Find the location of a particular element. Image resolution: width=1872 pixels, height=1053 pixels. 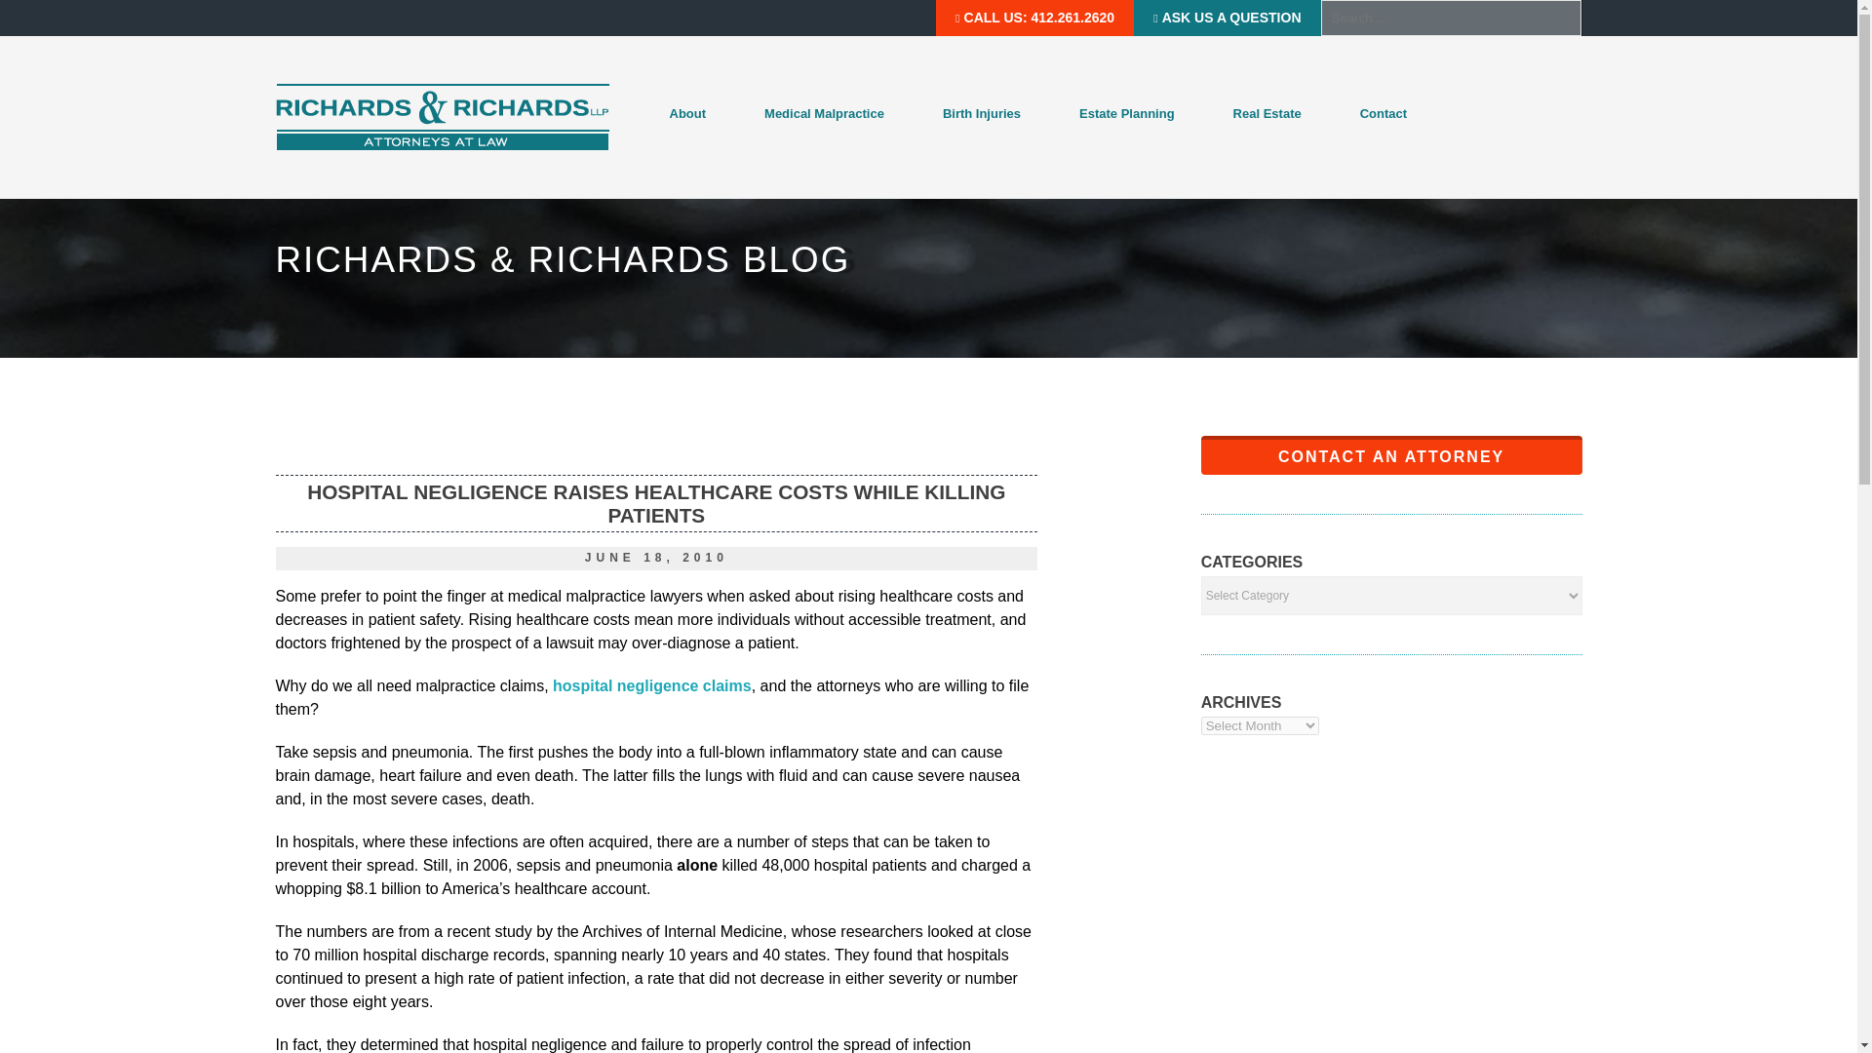

Search for: is located at coordinates (1449, 18).